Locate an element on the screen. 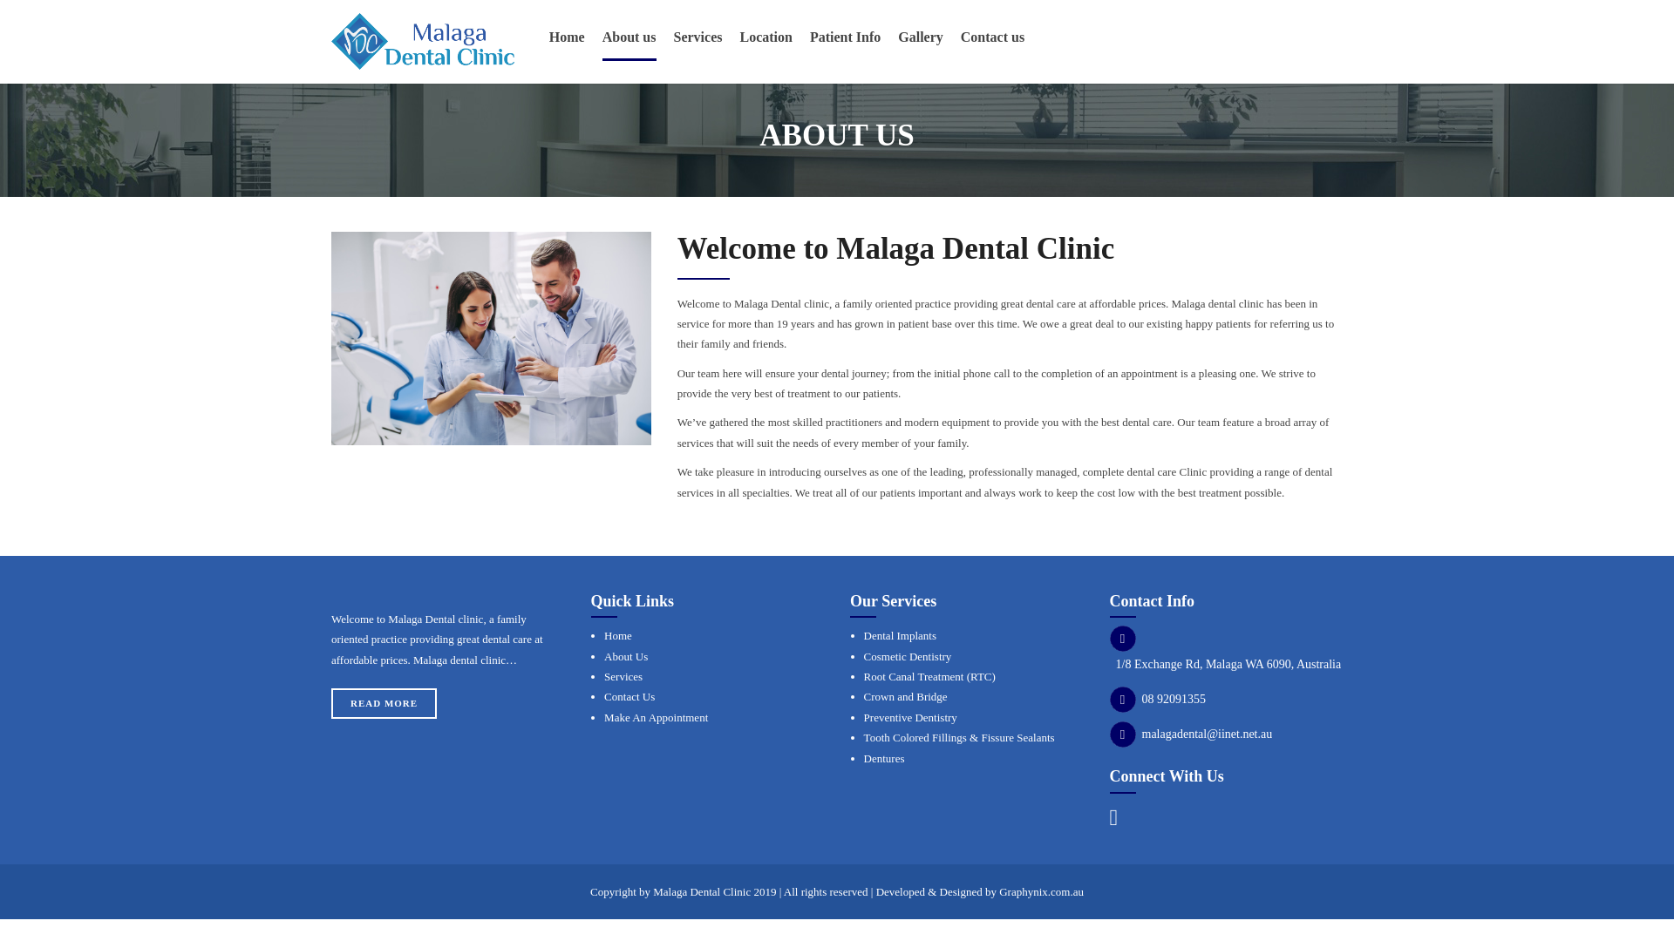 The image size is (1674, 941). Contact us is located at coordinates (992, 37).